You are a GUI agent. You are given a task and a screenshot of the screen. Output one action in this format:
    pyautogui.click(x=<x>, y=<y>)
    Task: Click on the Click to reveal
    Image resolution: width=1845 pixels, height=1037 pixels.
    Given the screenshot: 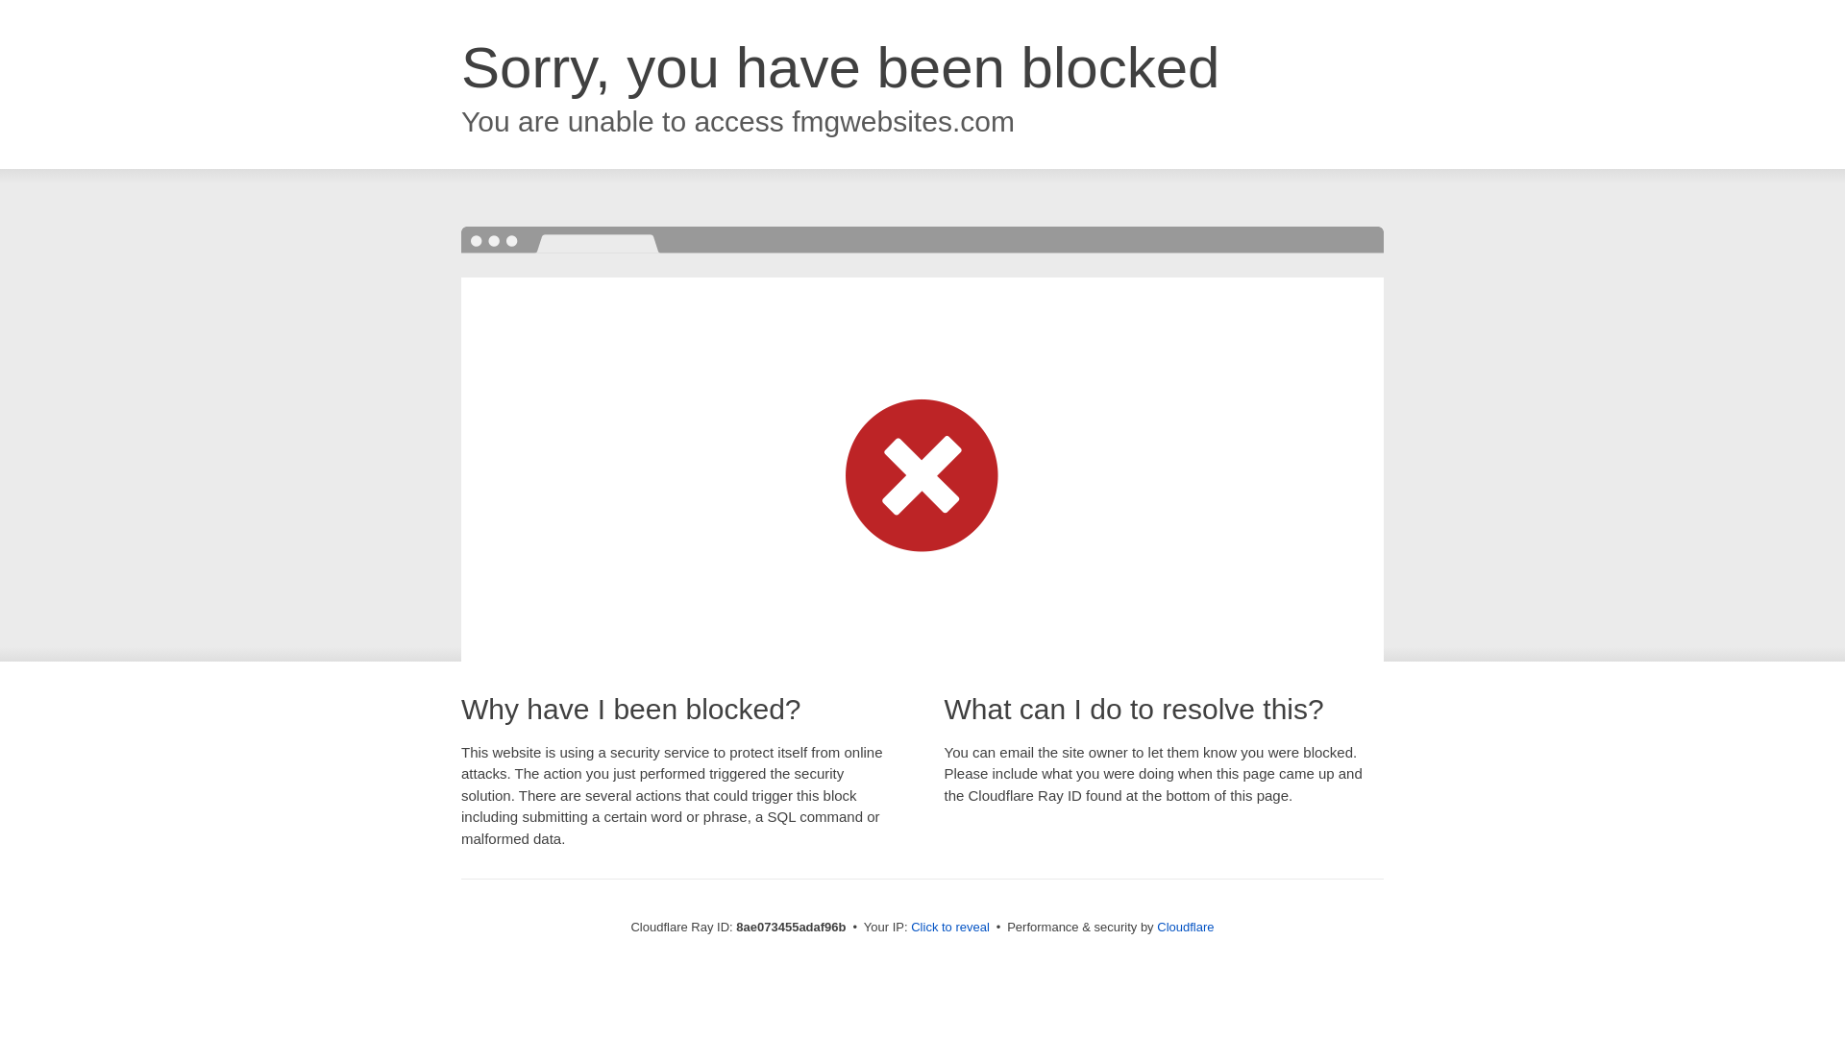 What is the action you would take?
    pyautogui.click(x=949, y=928)
    